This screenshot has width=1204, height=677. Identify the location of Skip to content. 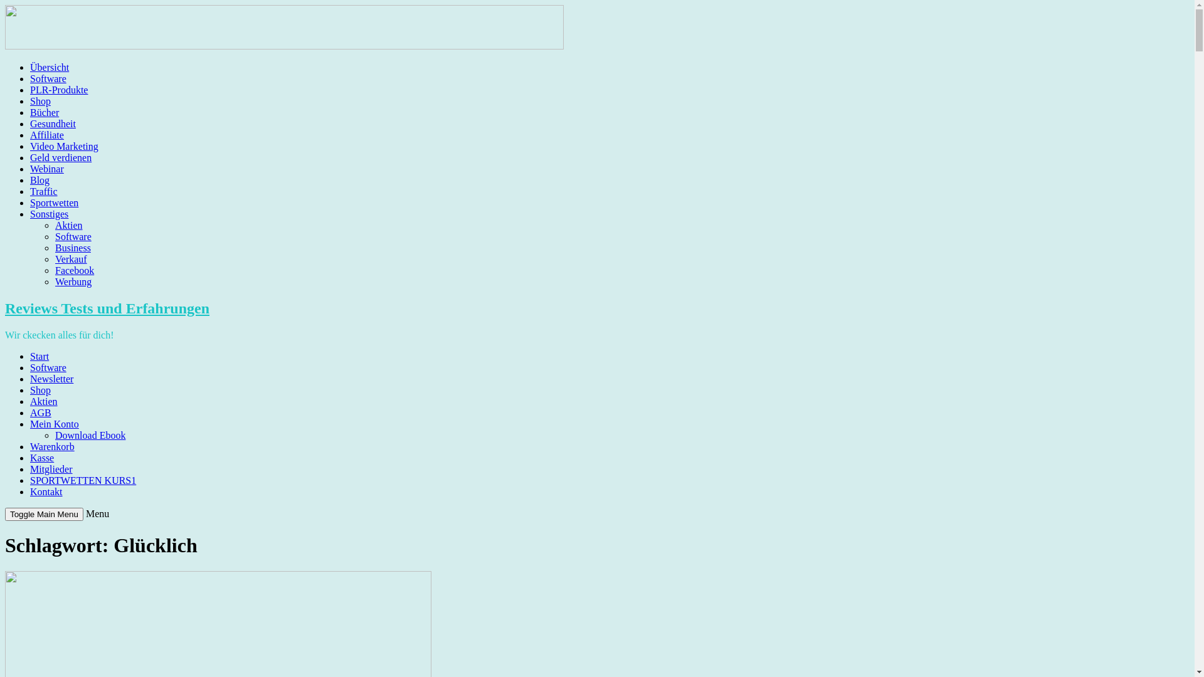
(5, 5).